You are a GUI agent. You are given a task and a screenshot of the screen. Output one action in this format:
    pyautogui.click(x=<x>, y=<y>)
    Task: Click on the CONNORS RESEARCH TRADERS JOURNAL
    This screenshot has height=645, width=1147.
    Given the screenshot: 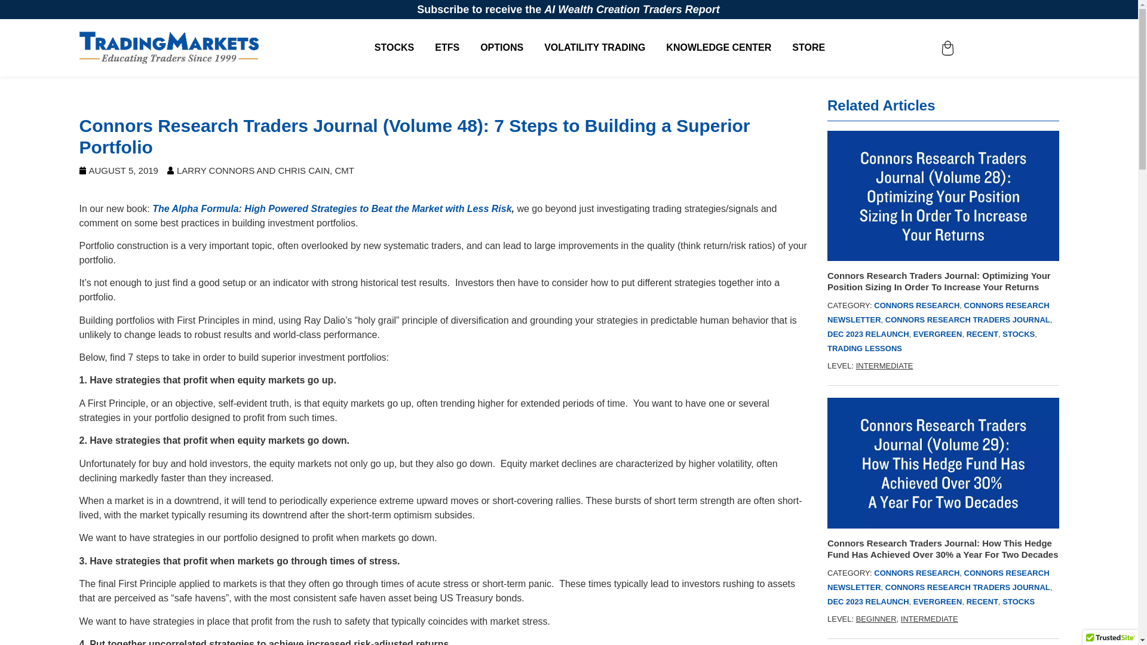 What is the action you would take?
    pyautogui.click(x=968, y=320)
    